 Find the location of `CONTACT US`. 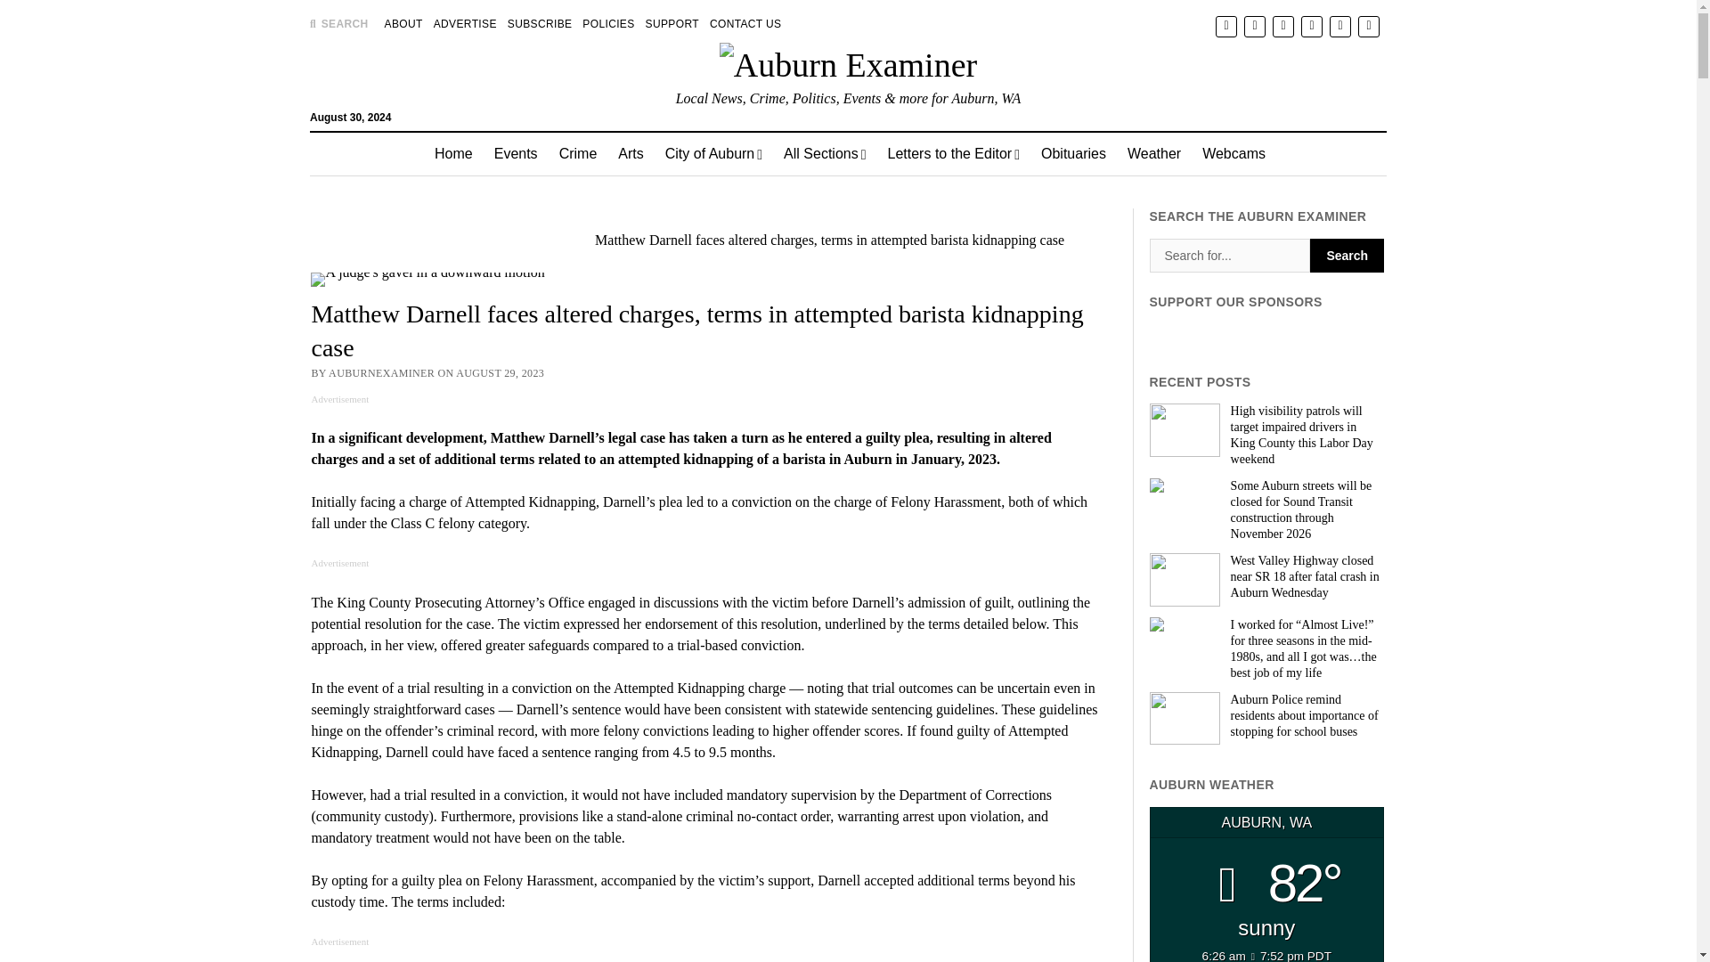

CONTACT US is located at coordinates (745, 23).